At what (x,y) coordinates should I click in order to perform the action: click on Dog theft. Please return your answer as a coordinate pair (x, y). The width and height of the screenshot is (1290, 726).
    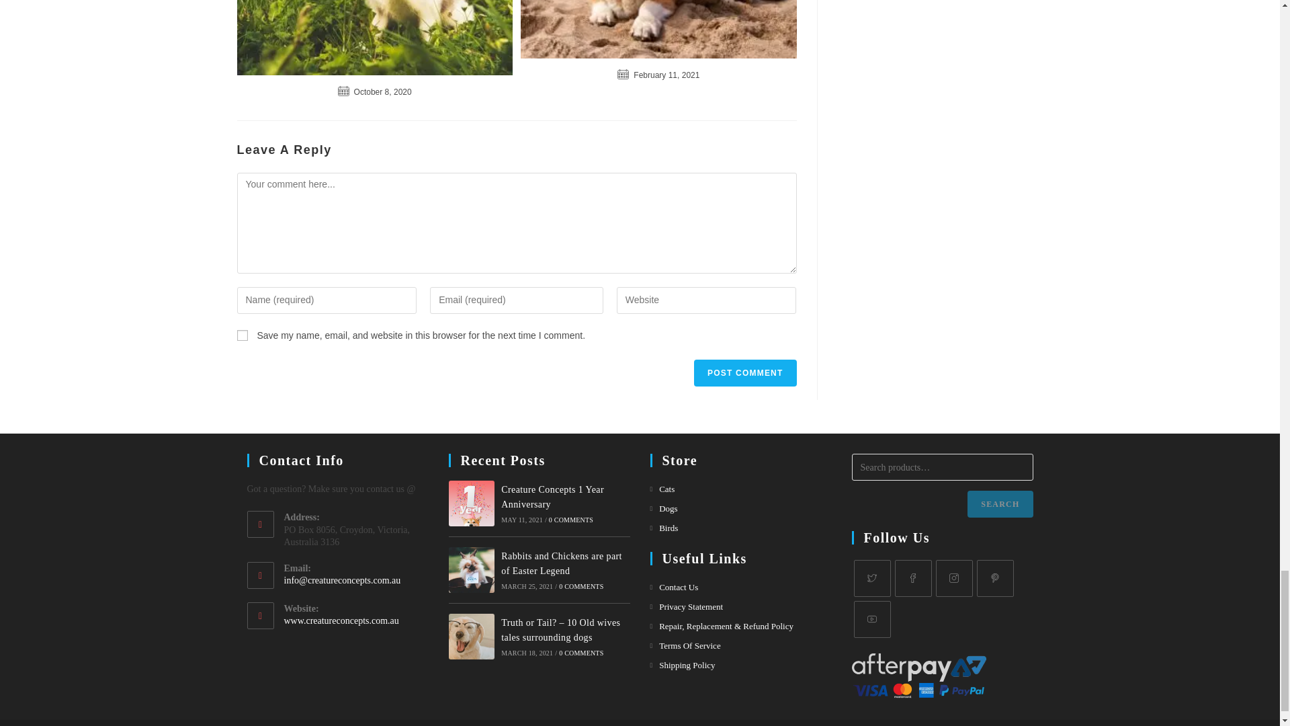
    Looking at the image, I should click on (374, 38).